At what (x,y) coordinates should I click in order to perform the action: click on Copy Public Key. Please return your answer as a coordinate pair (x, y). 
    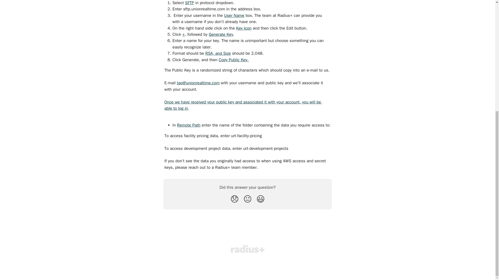
    Looking at the image, I should click on (233, 60).